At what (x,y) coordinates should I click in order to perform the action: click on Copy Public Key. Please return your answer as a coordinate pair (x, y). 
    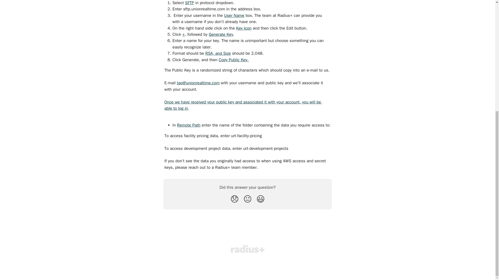
    Looking at the image, I should click on (233, 60).